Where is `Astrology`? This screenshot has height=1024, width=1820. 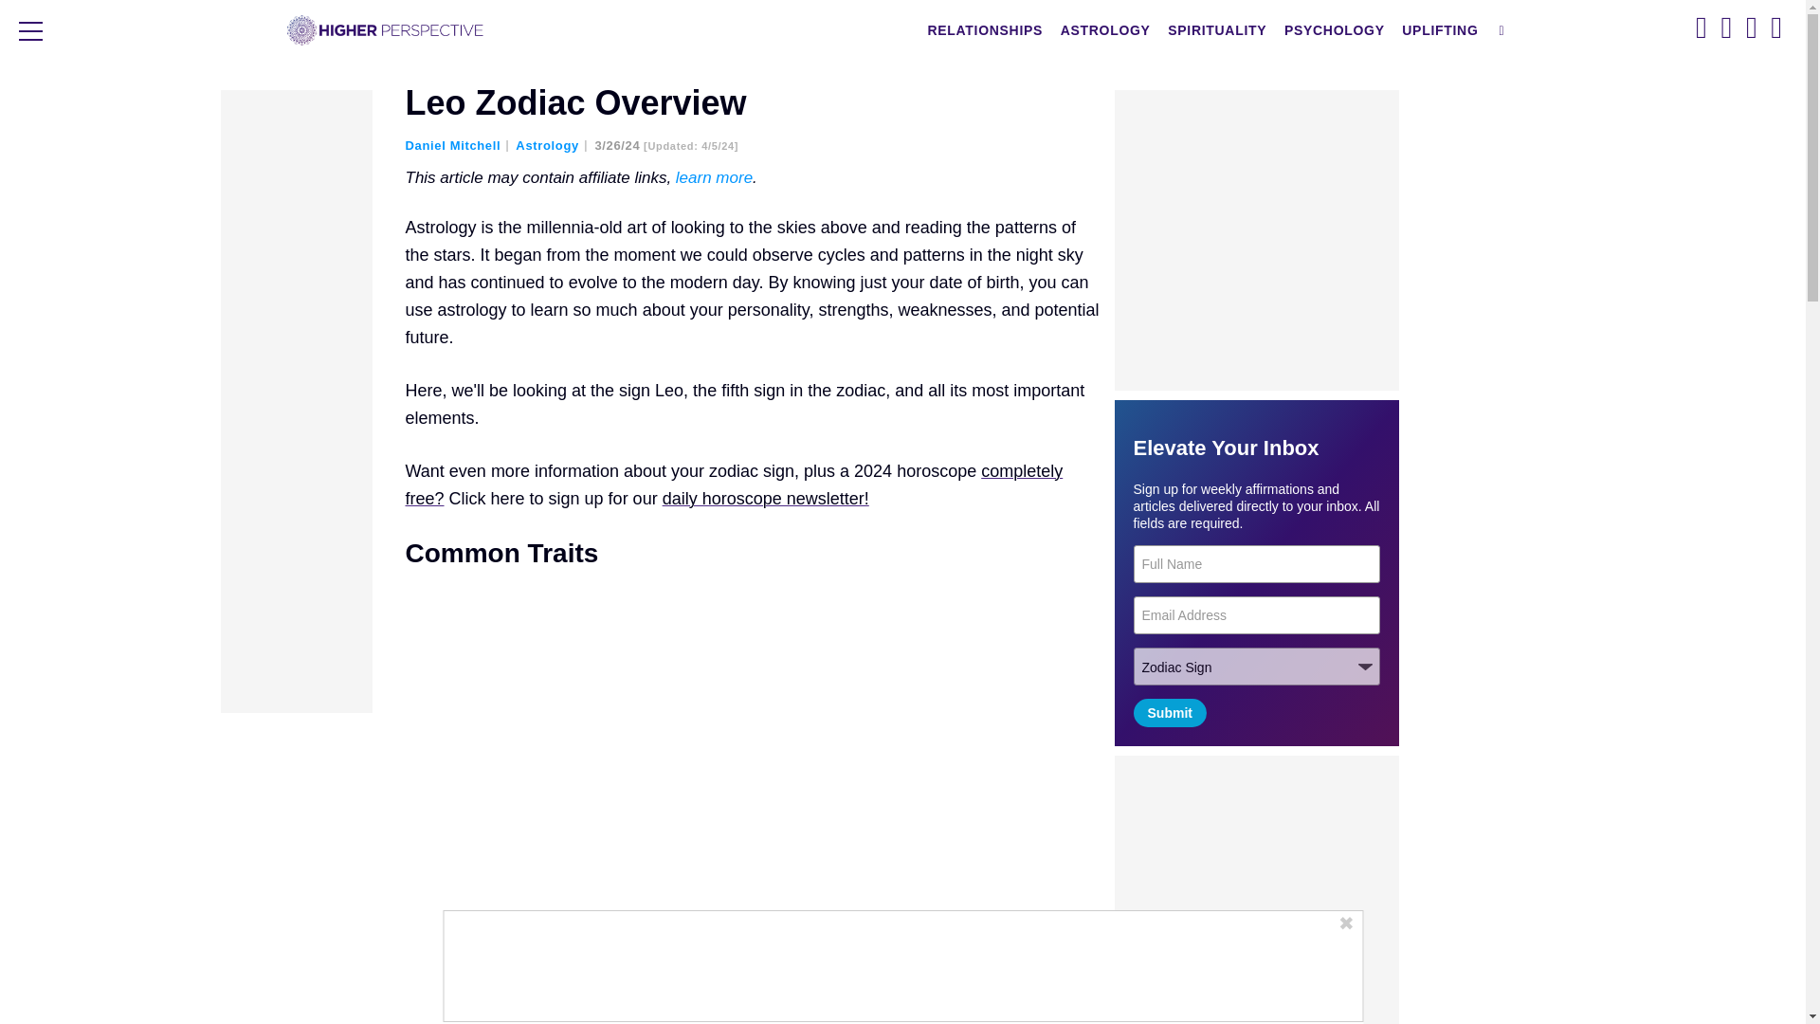
Astrology is located at coordinates (552, 144).